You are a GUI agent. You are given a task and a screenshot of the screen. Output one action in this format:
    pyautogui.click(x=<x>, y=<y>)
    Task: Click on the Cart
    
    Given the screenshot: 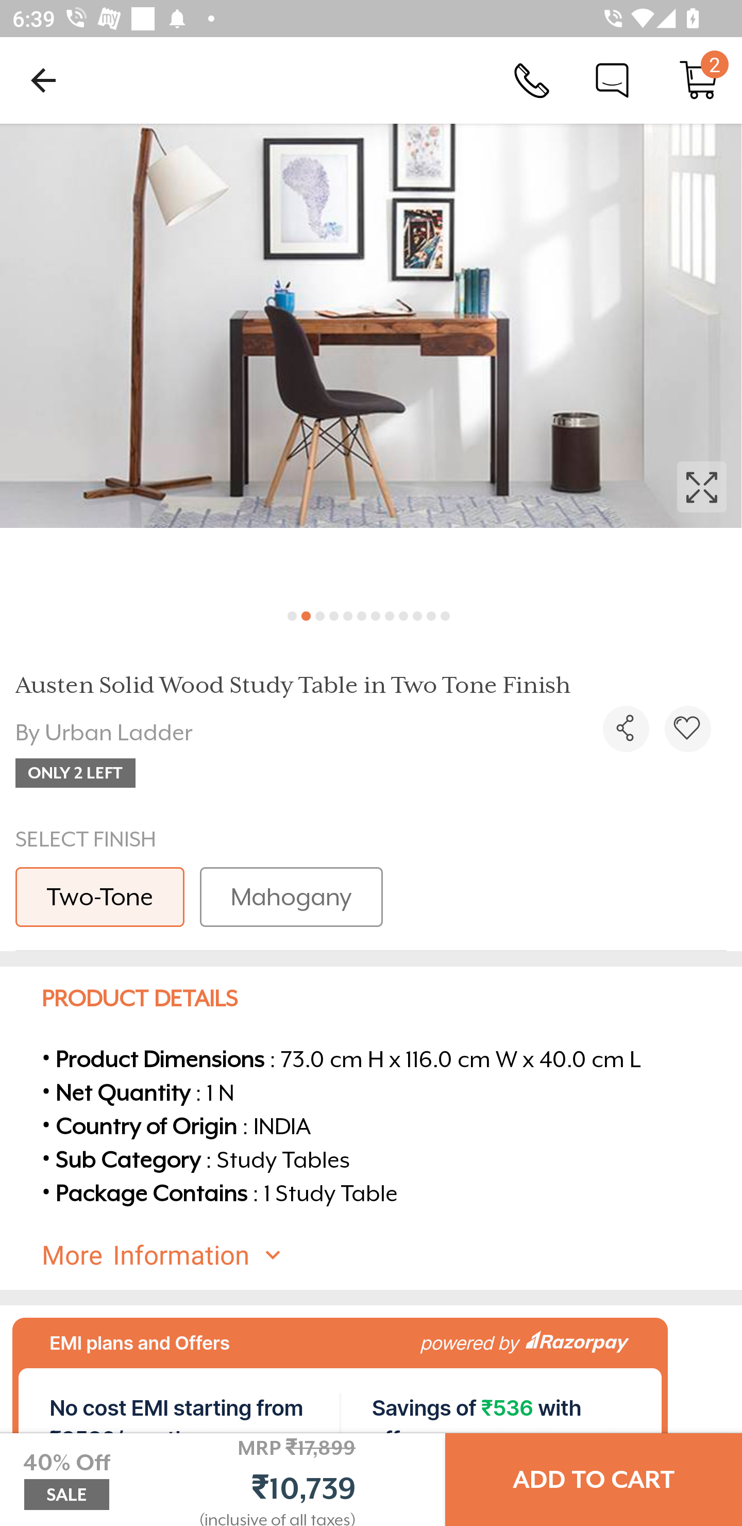 What is the action you would take?
    pyautogui.click(x=699, y=79)
    